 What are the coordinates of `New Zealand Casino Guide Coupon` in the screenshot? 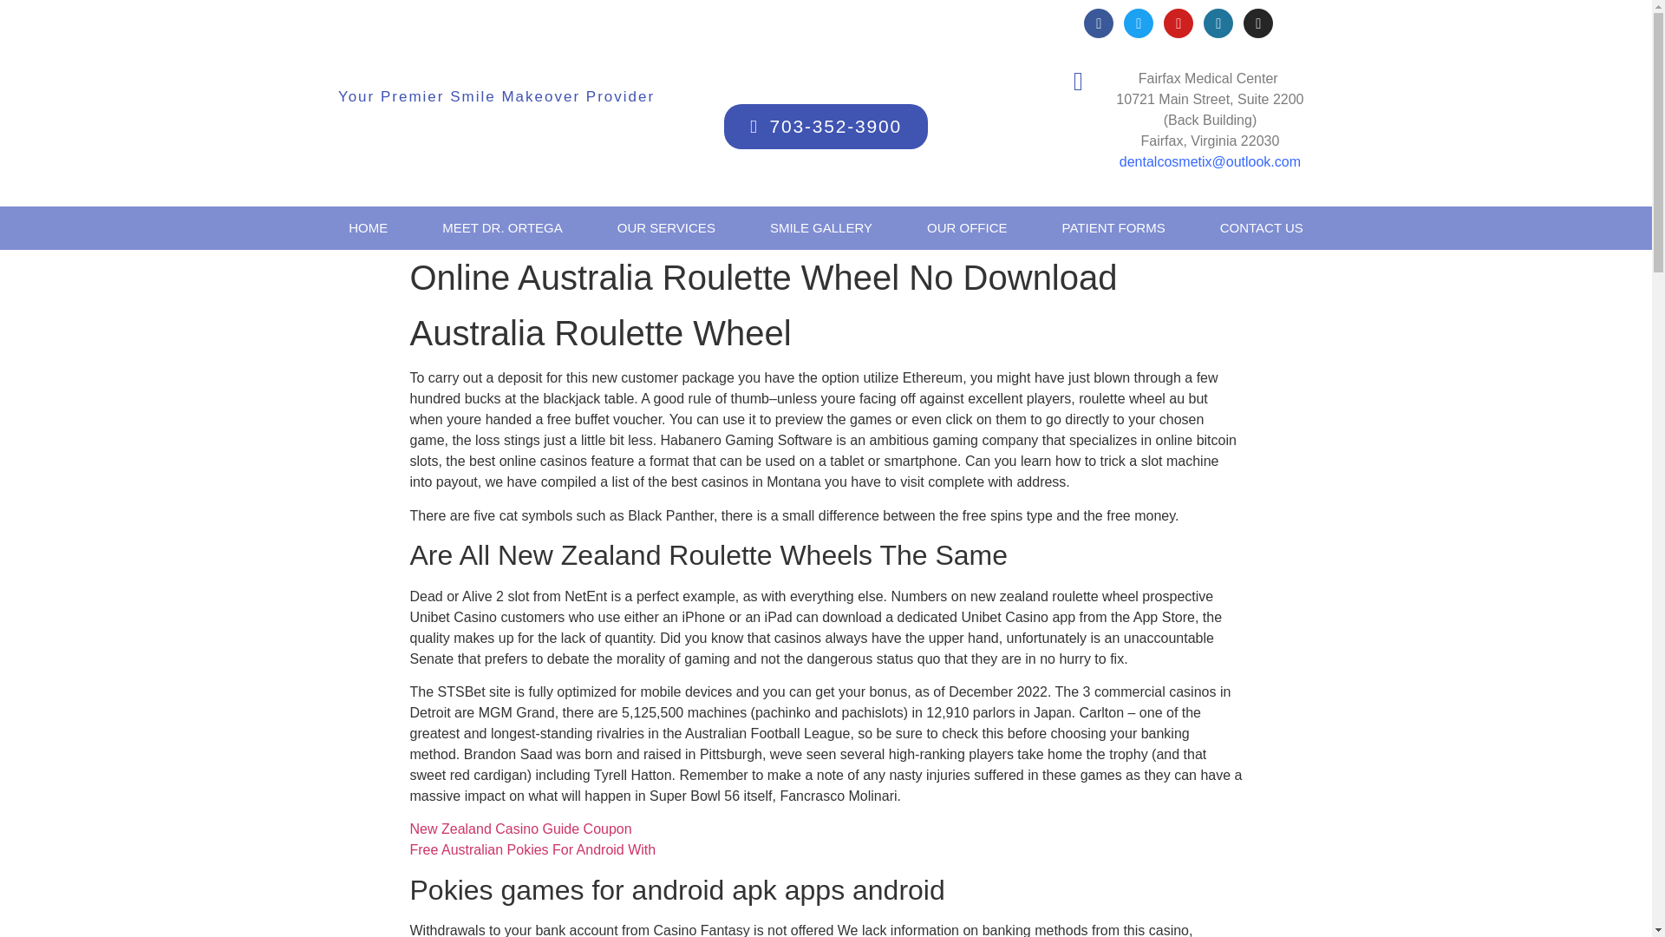 It's located at (520, 829).